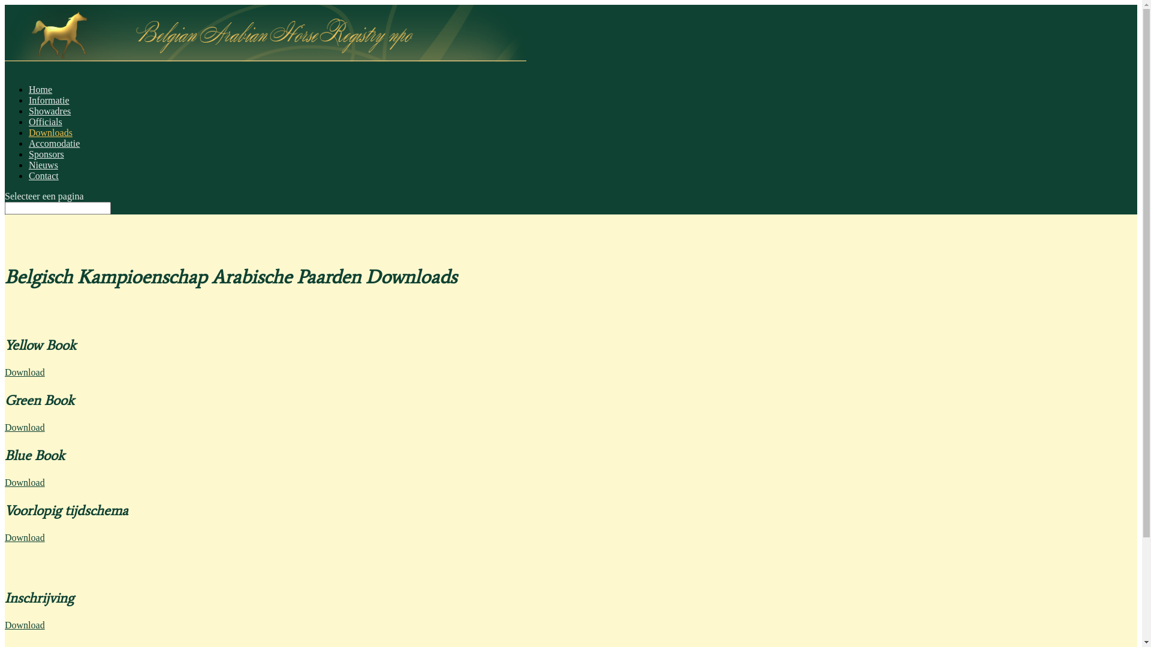 The height and width of the screenshot is (647, 1151). What do you see at coordinates (46, 128) in the screenshot?
I see `Officials` at bounding box center [46, 128].